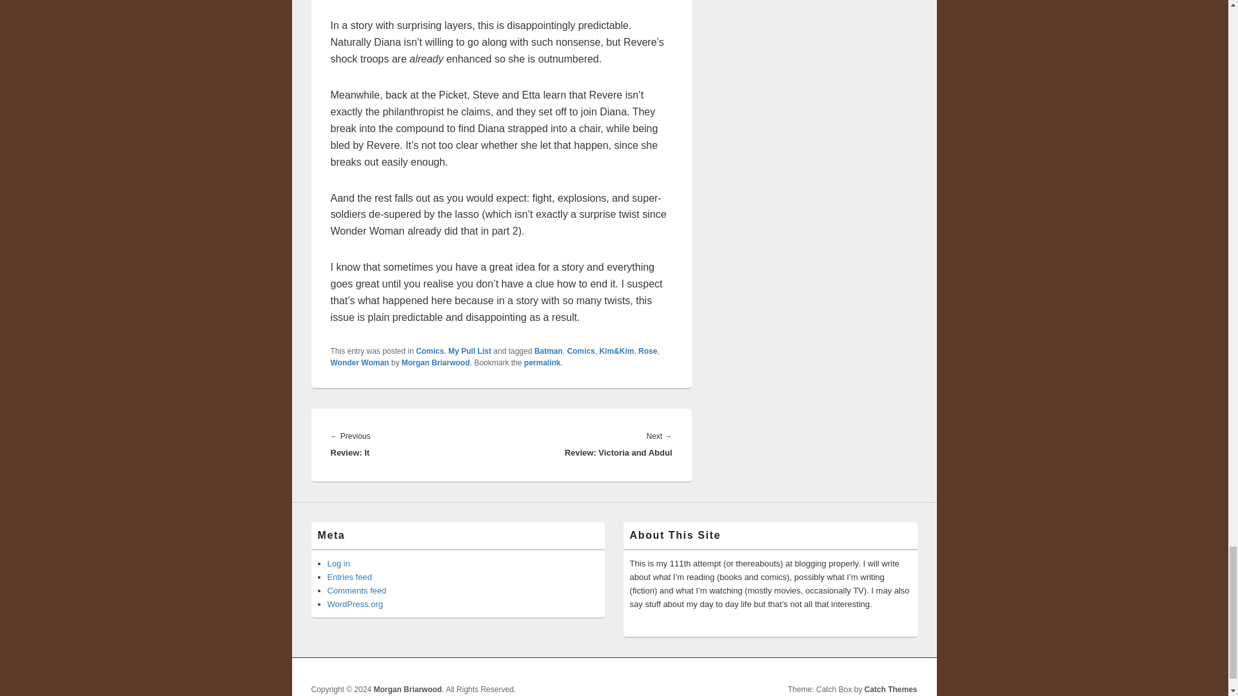  I want to click on Morgan Briarwood, so click(408, 689).